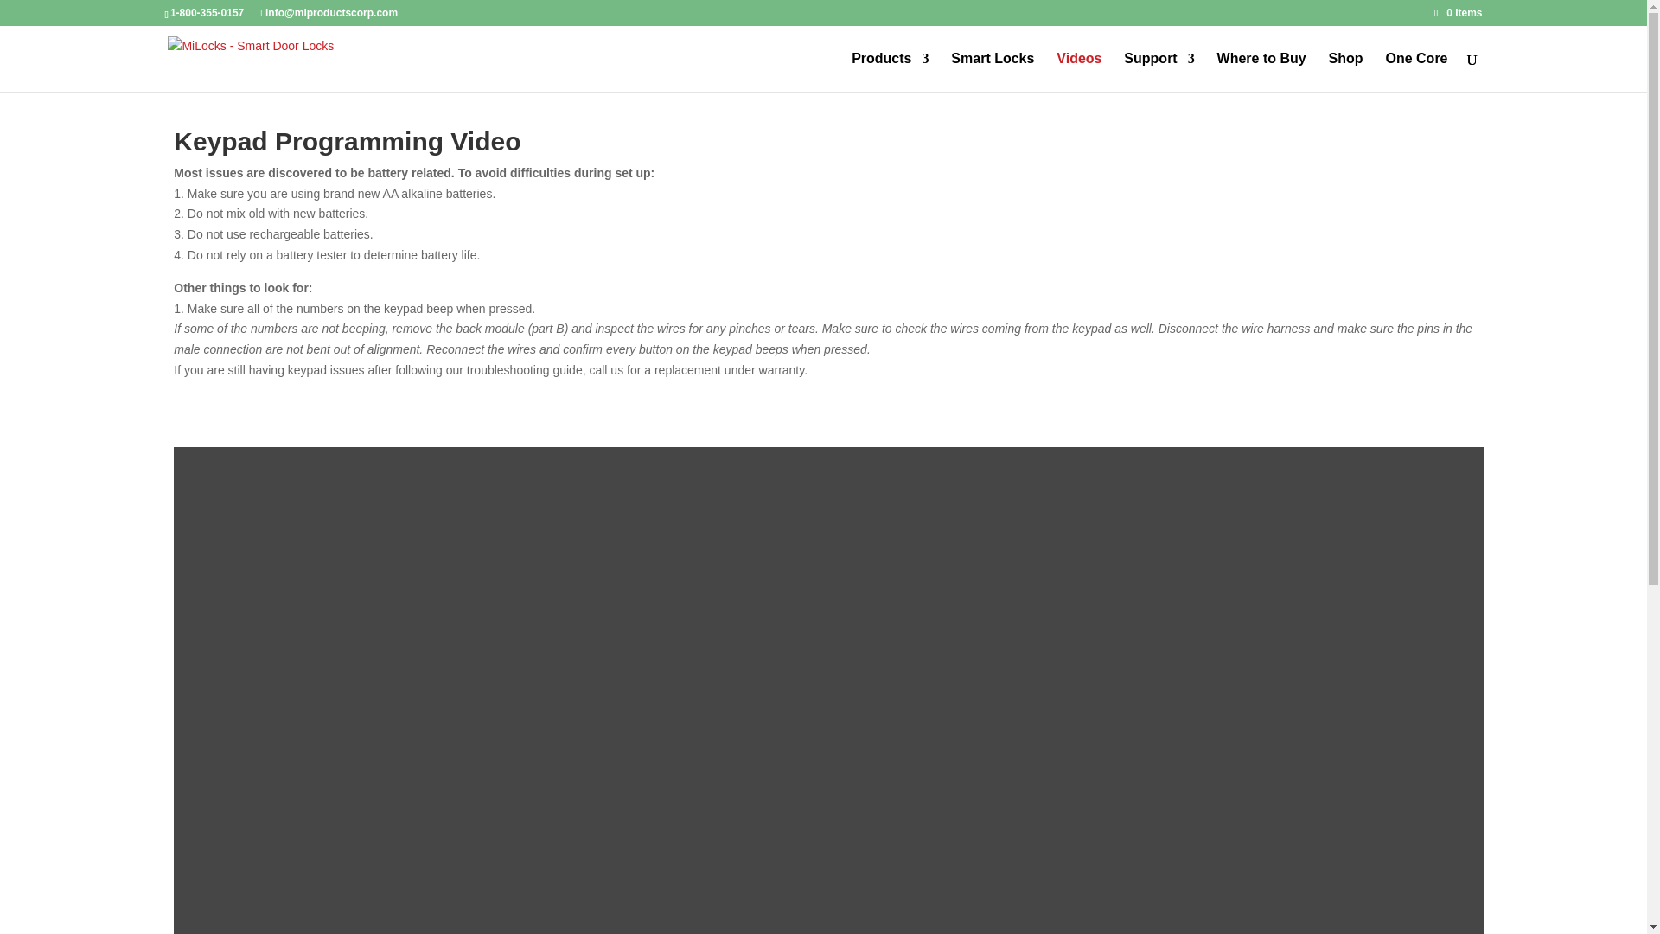 The height and width of the screenshot is (934, 1660). Describe the element at coordinates (1458, 12) in the screenshot. I see `0 Items` at that location.